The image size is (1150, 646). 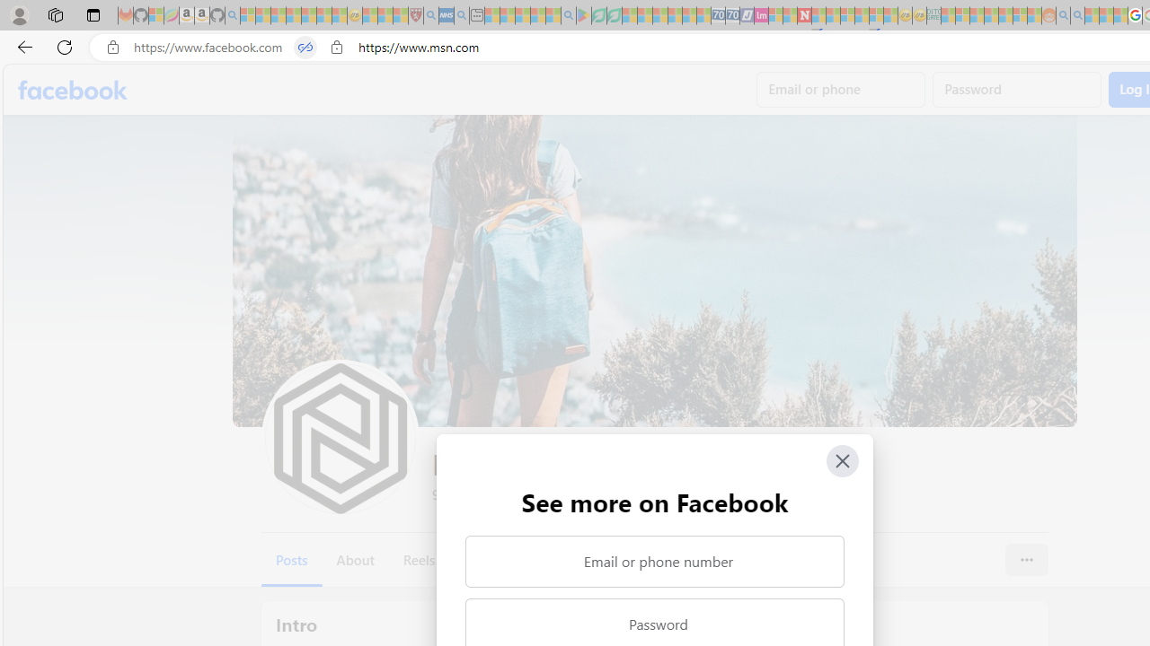 What do you see at coordinates (933, 16) in the screenshot?
I see `DITOGAMES AG Imprint - Sleeping` at bounding box center [933, 16].